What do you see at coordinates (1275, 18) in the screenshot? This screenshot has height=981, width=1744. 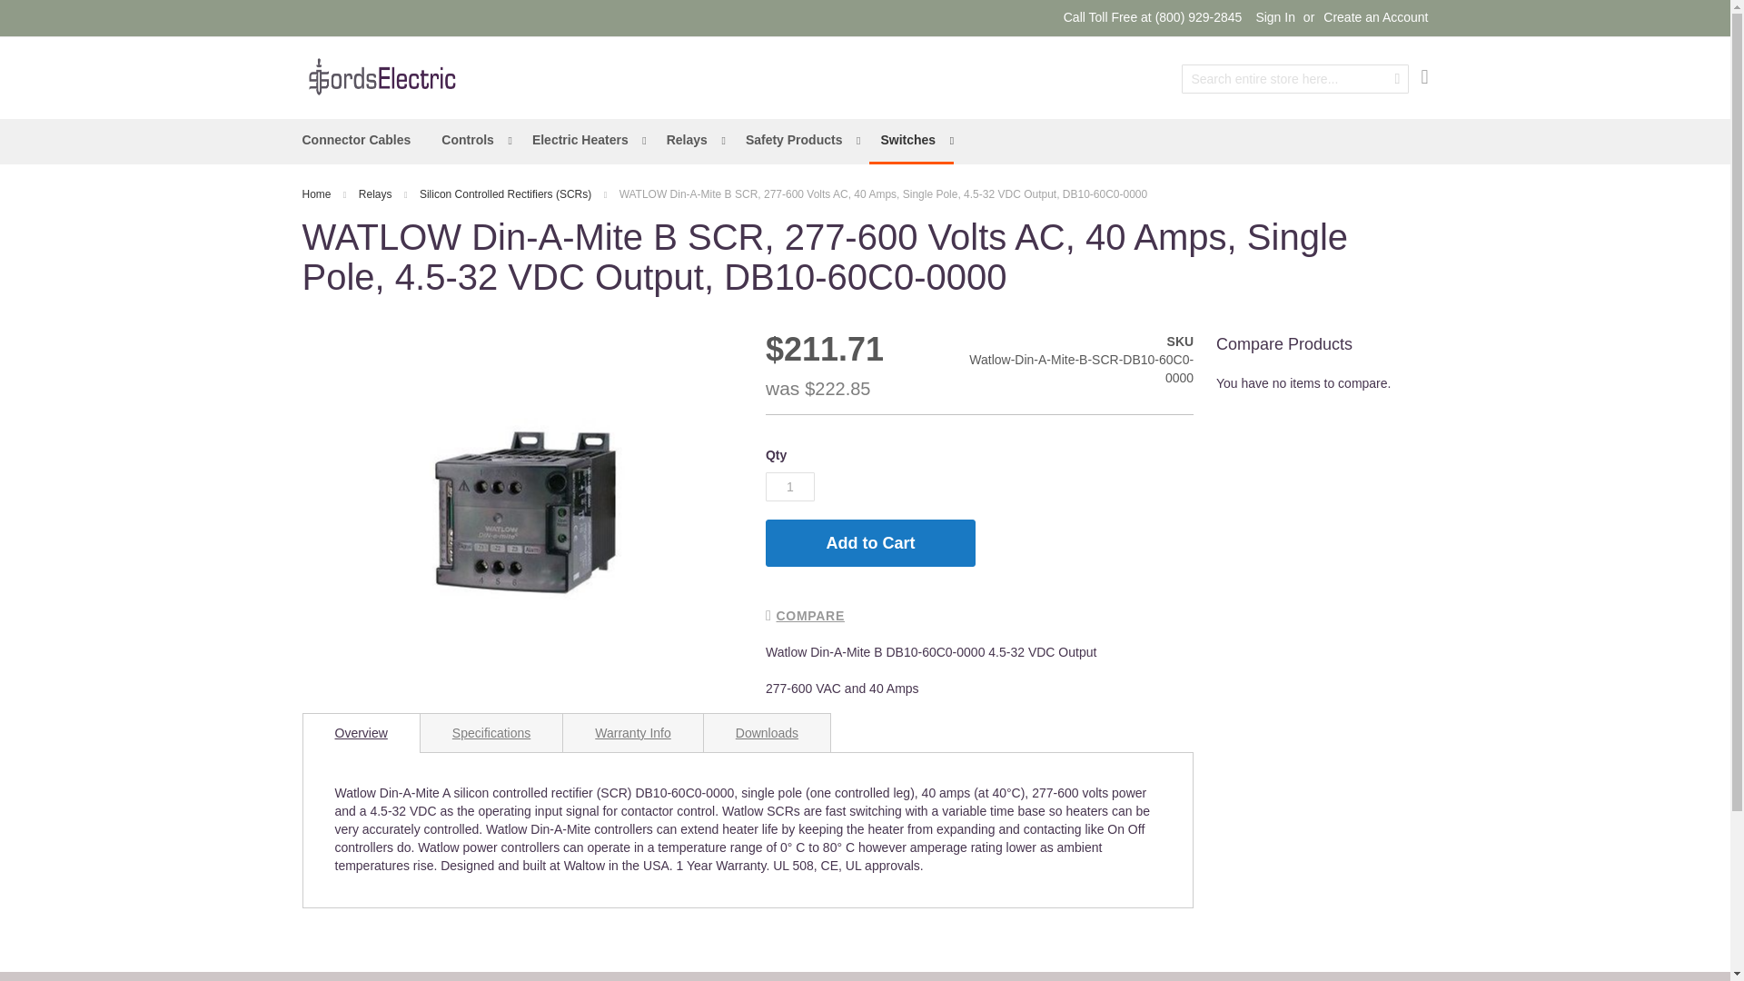 I see `Sign In` at bounding box center [1275, 18].